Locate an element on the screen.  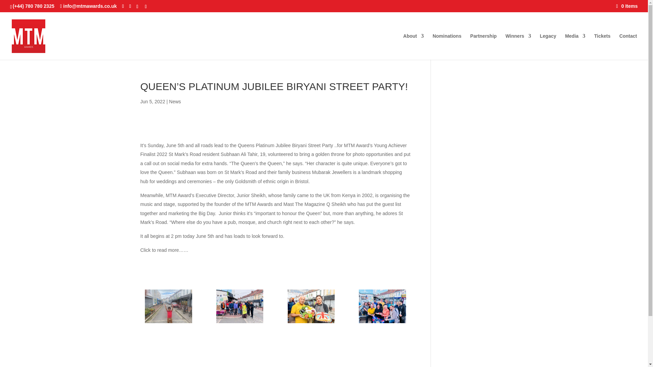
Nominations is located at coordinates (447, 47).